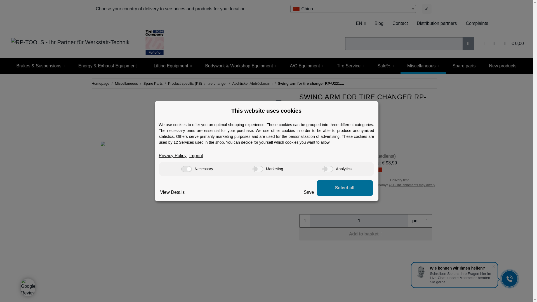 The width and height of the screenshot is (537, 302). What do you see at coordinates (328, 169) in the screenshot?
I see `on` at bounding box center [328, 169].